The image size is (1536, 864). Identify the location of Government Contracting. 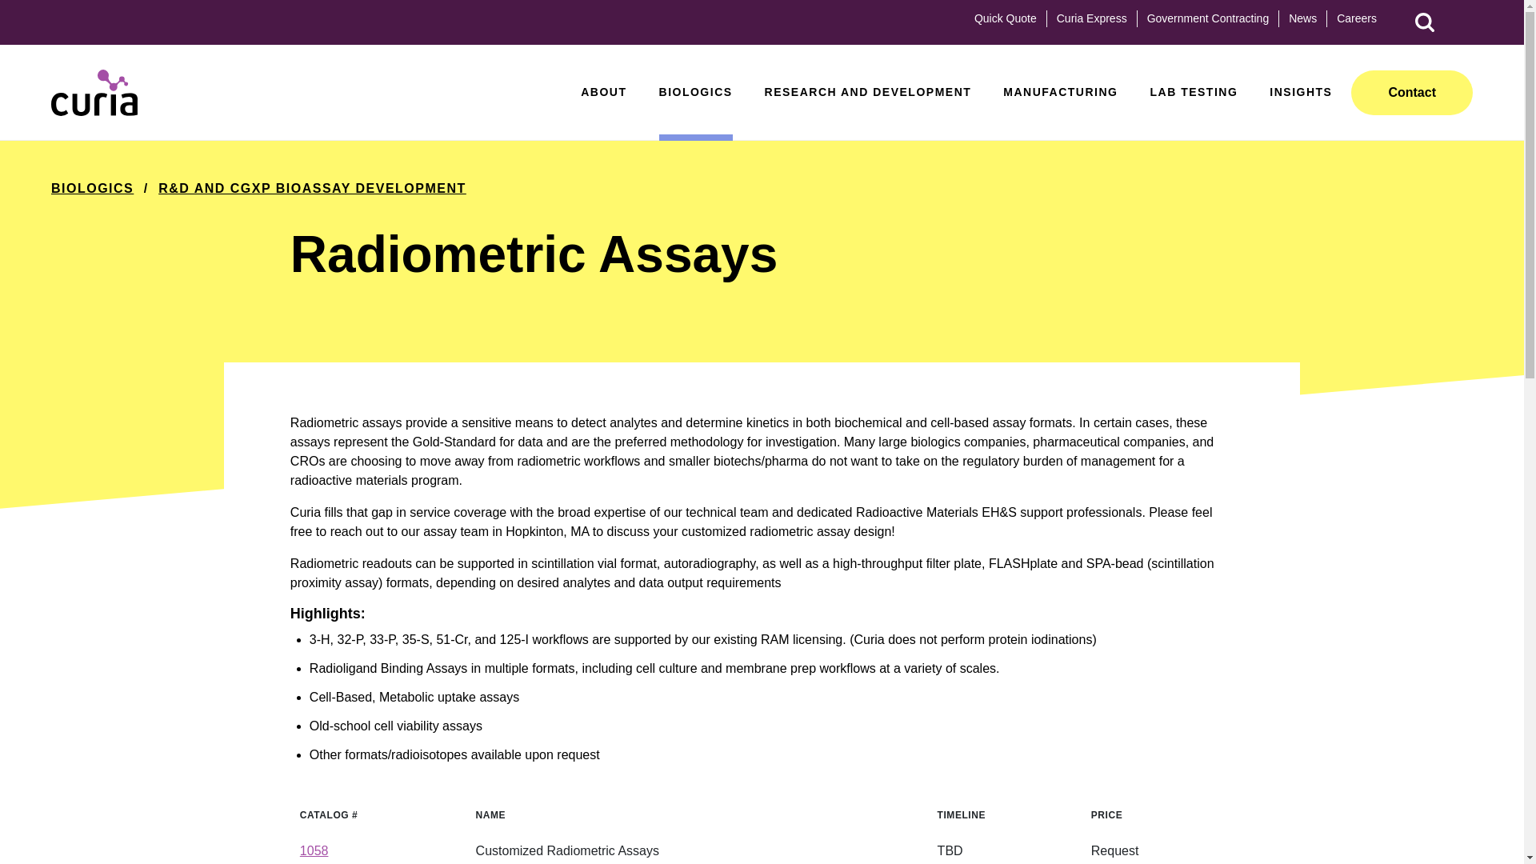
(1208, 18).